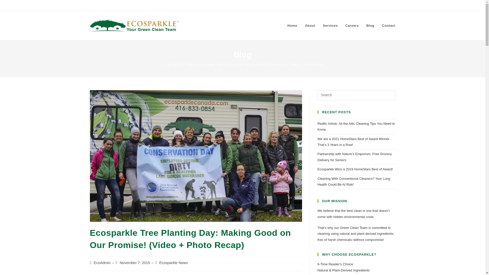  I want to click on Services, so click(330, 25).